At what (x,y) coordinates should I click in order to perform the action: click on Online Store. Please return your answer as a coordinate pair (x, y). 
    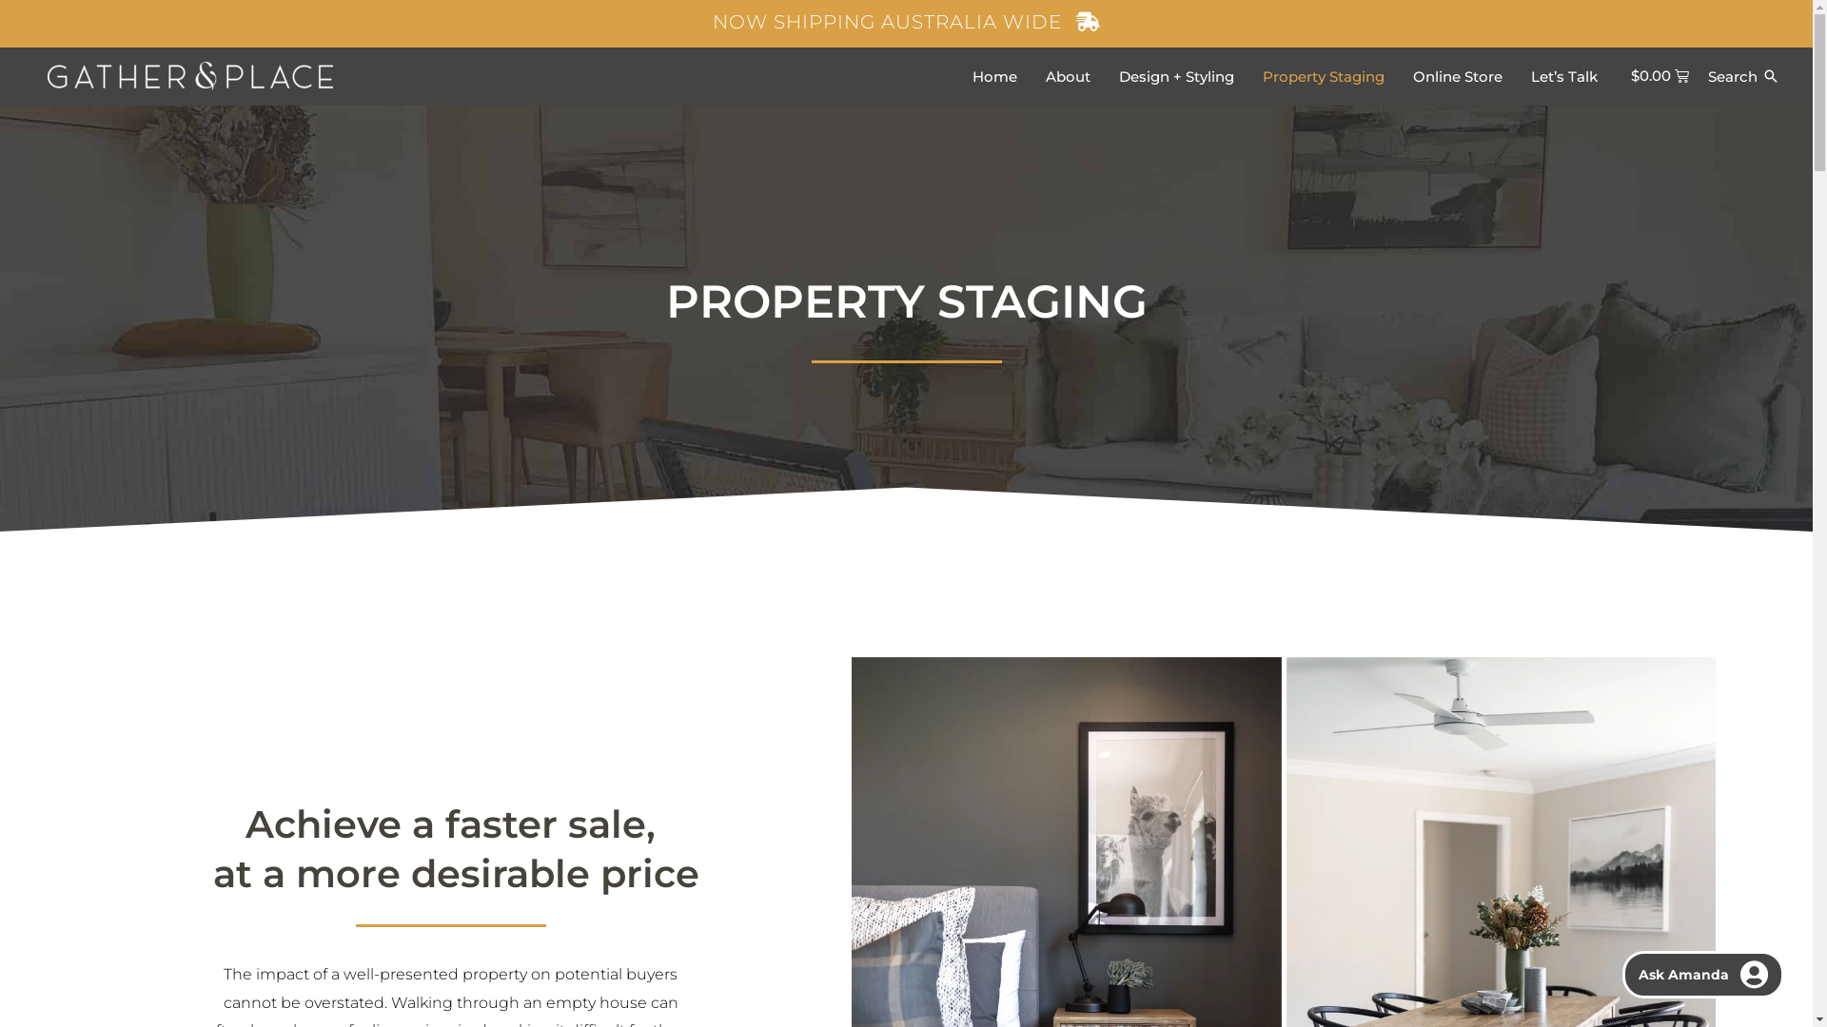
    Looking at the image, I should click on (1458, 76).